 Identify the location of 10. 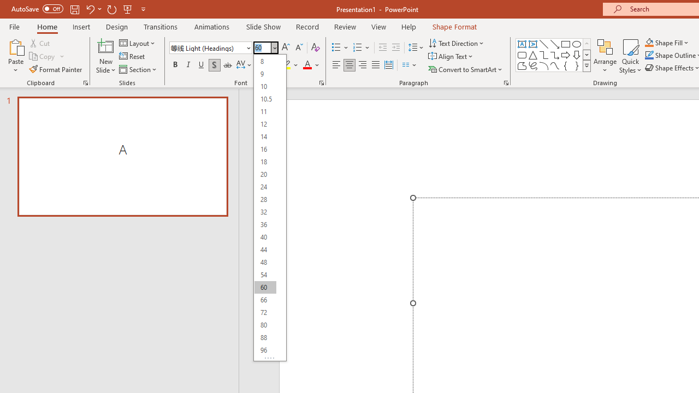
(265, 86).